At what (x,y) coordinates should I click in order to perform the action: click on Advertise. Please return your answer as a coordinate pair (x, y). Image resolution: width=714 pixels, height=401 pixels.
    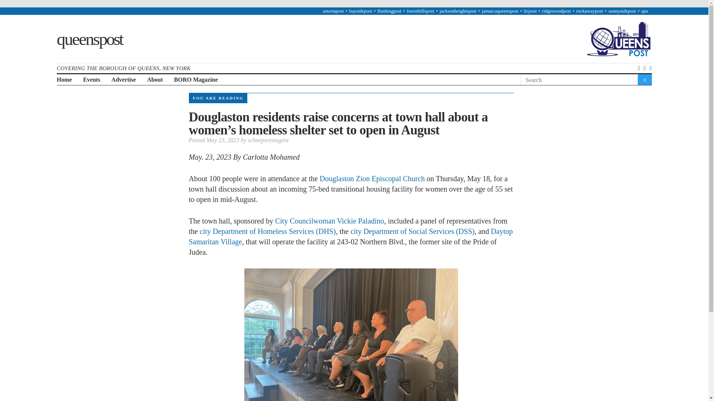
    Looking at the image, I should click on (123, 80).